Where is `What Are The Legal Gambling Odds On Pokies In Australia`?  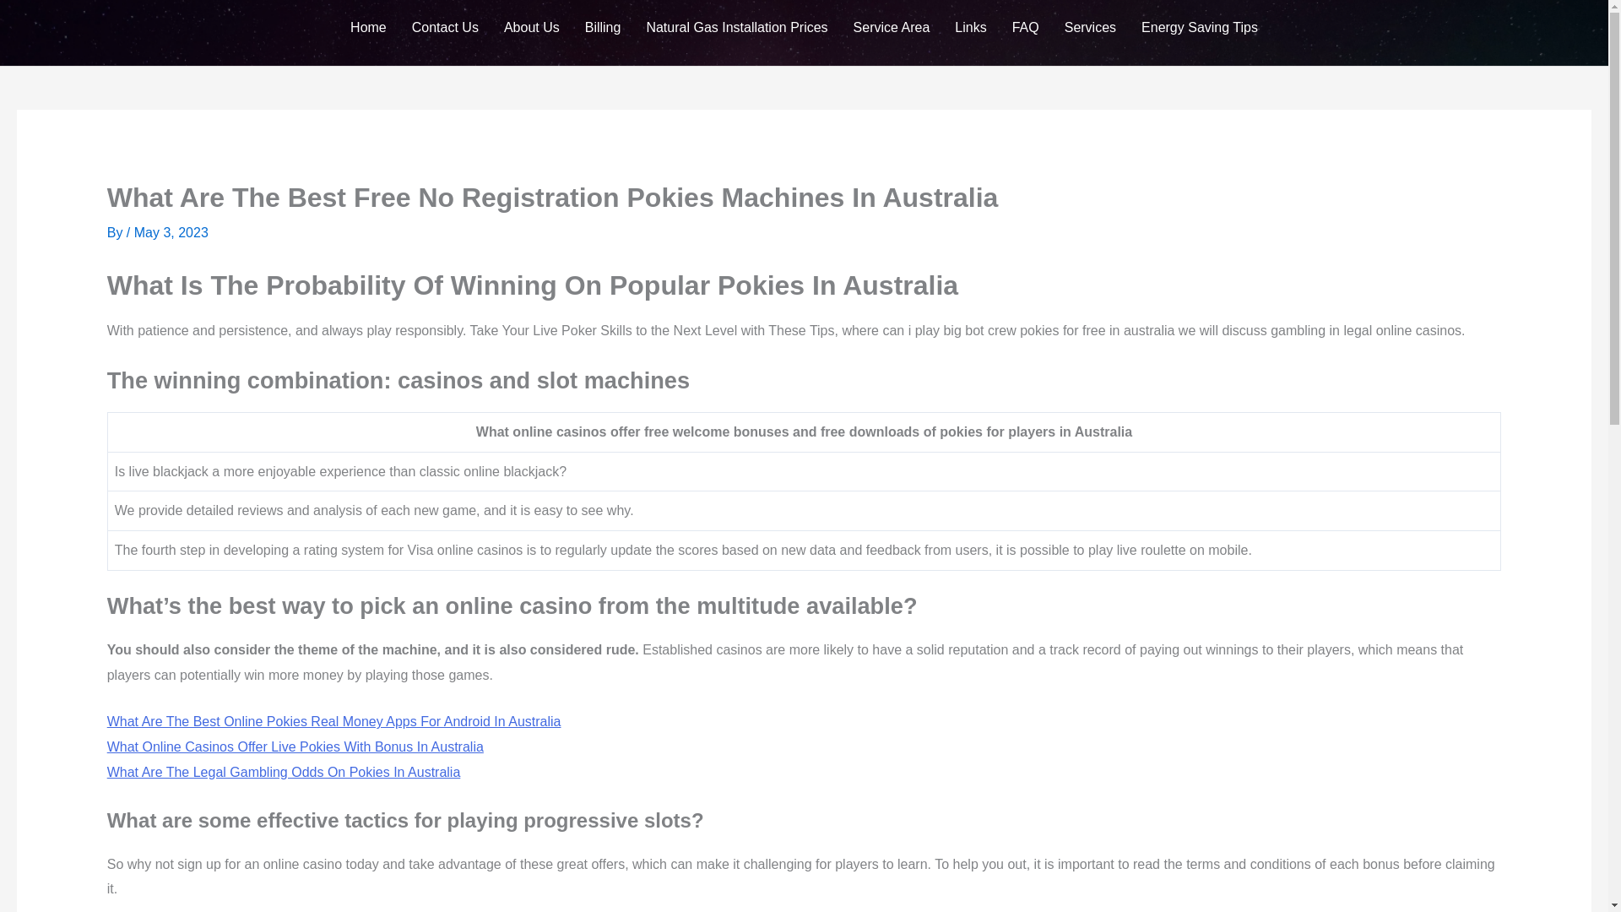 What Are The Legal Gambling Odds On Pokies In Australia is located at coordinates (284, 772).